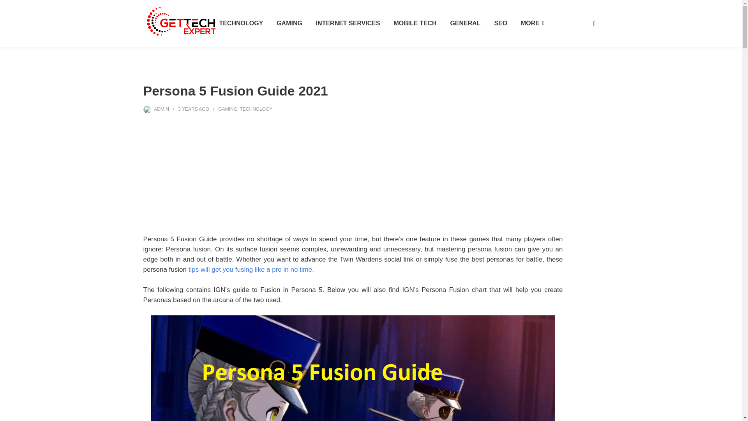  Describe the element at coordinates (465, 23) in the screenshot. I see `GENERAL` at that location.